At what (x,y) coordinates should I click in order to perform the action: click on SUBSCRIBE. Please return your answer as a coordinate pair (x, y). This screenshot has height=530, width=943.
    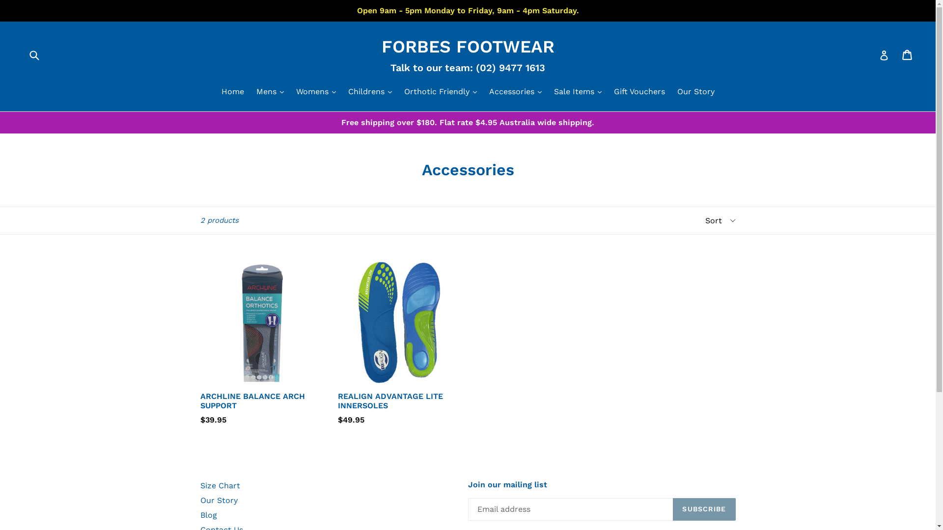
    Looking at the image, I should click on (704, 509).